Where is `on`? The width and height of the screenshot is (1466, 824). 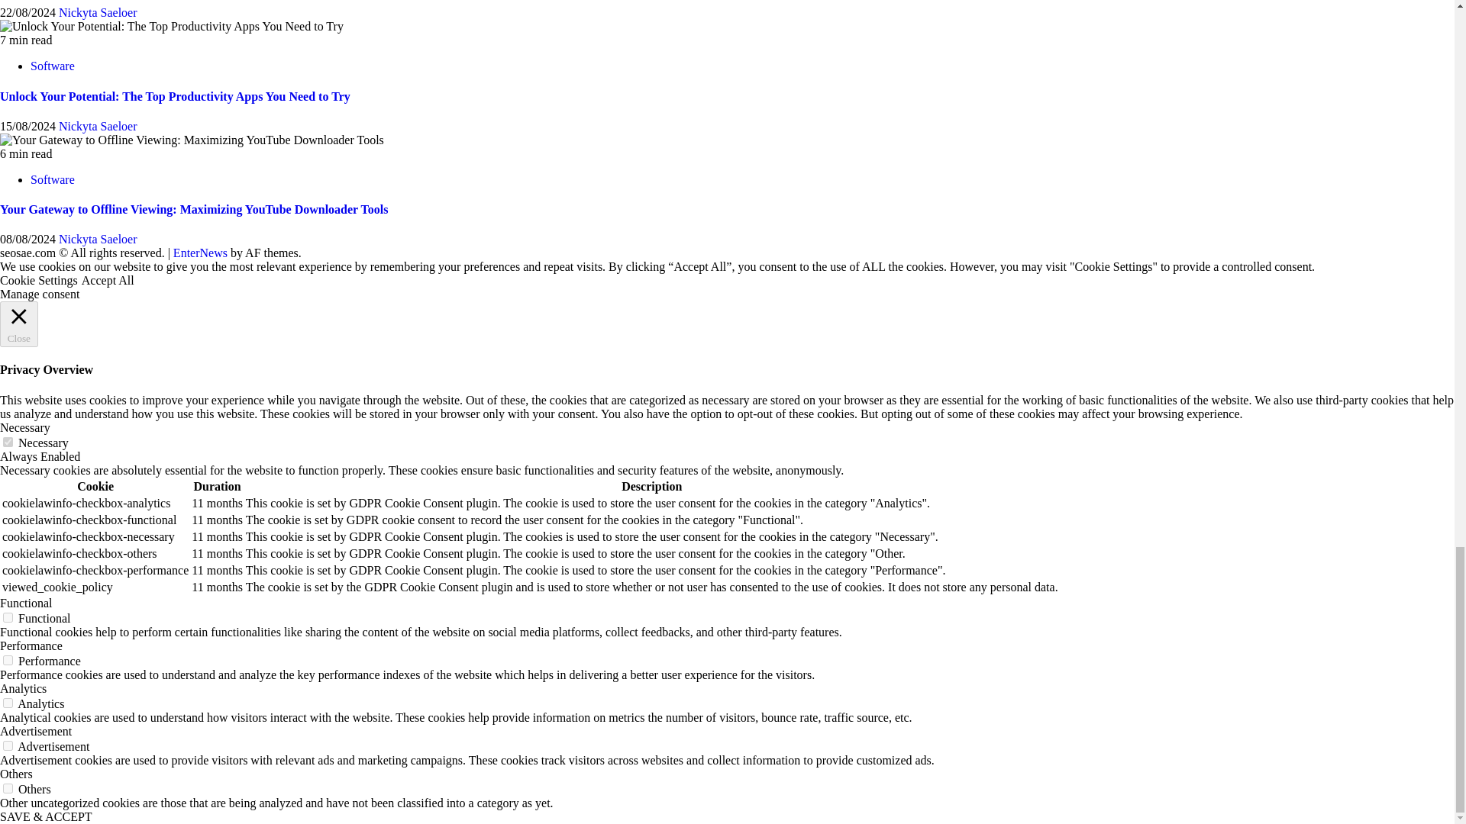
on is located at coordinates (8, 789).